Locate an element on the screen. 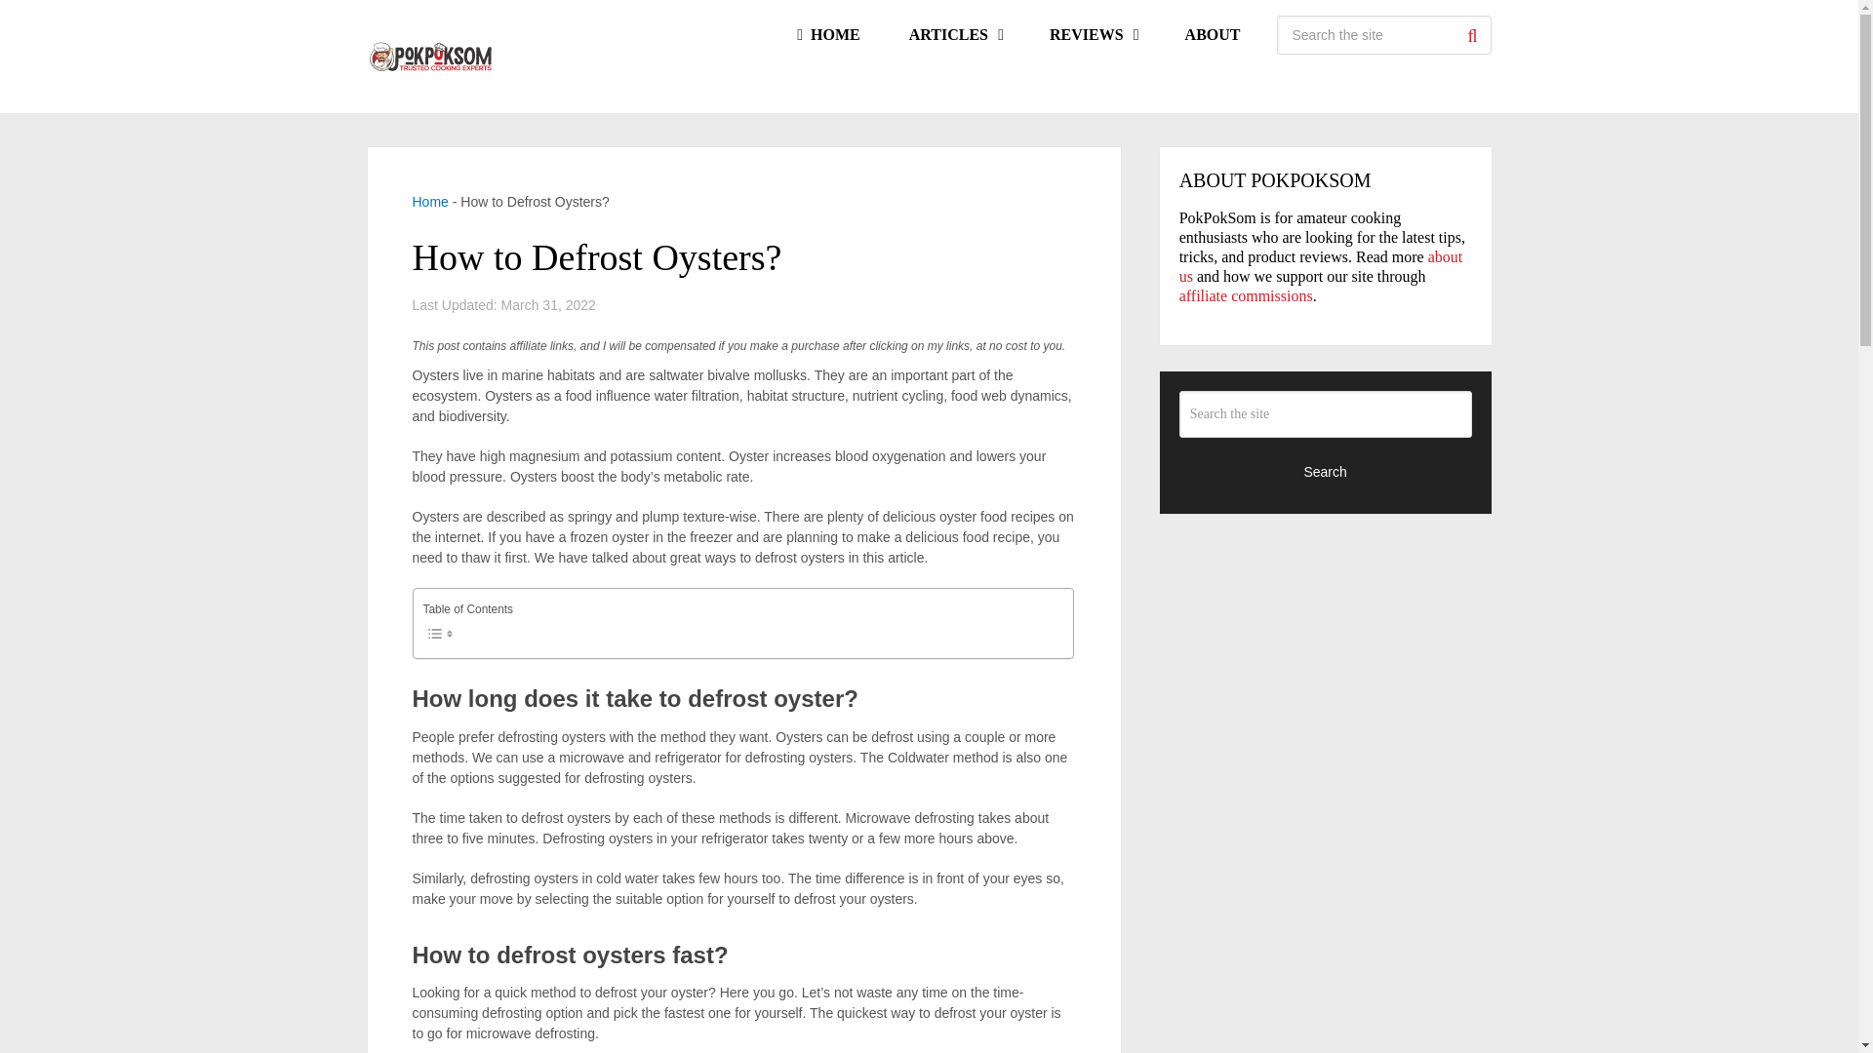 This screenshot has width=1873, height=1053. Search is located at coordinates (1471, 35).